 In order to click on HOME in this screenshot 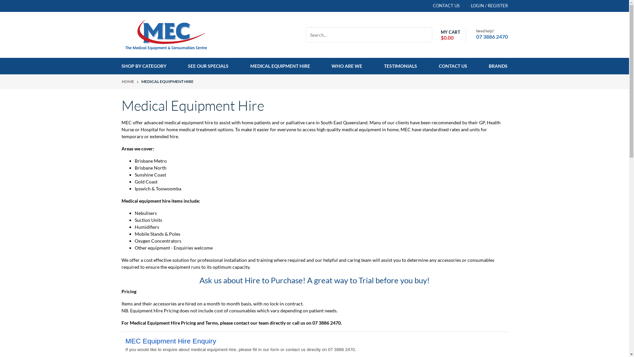, I will do `click(127, 82)`.